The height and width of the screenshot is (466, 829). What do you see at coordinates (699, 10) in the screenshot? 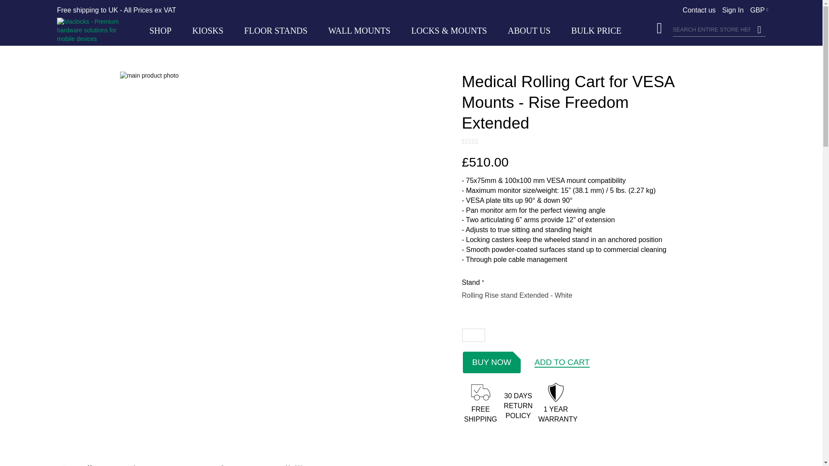
I see `Contact us` at bounding box center [699, 10].